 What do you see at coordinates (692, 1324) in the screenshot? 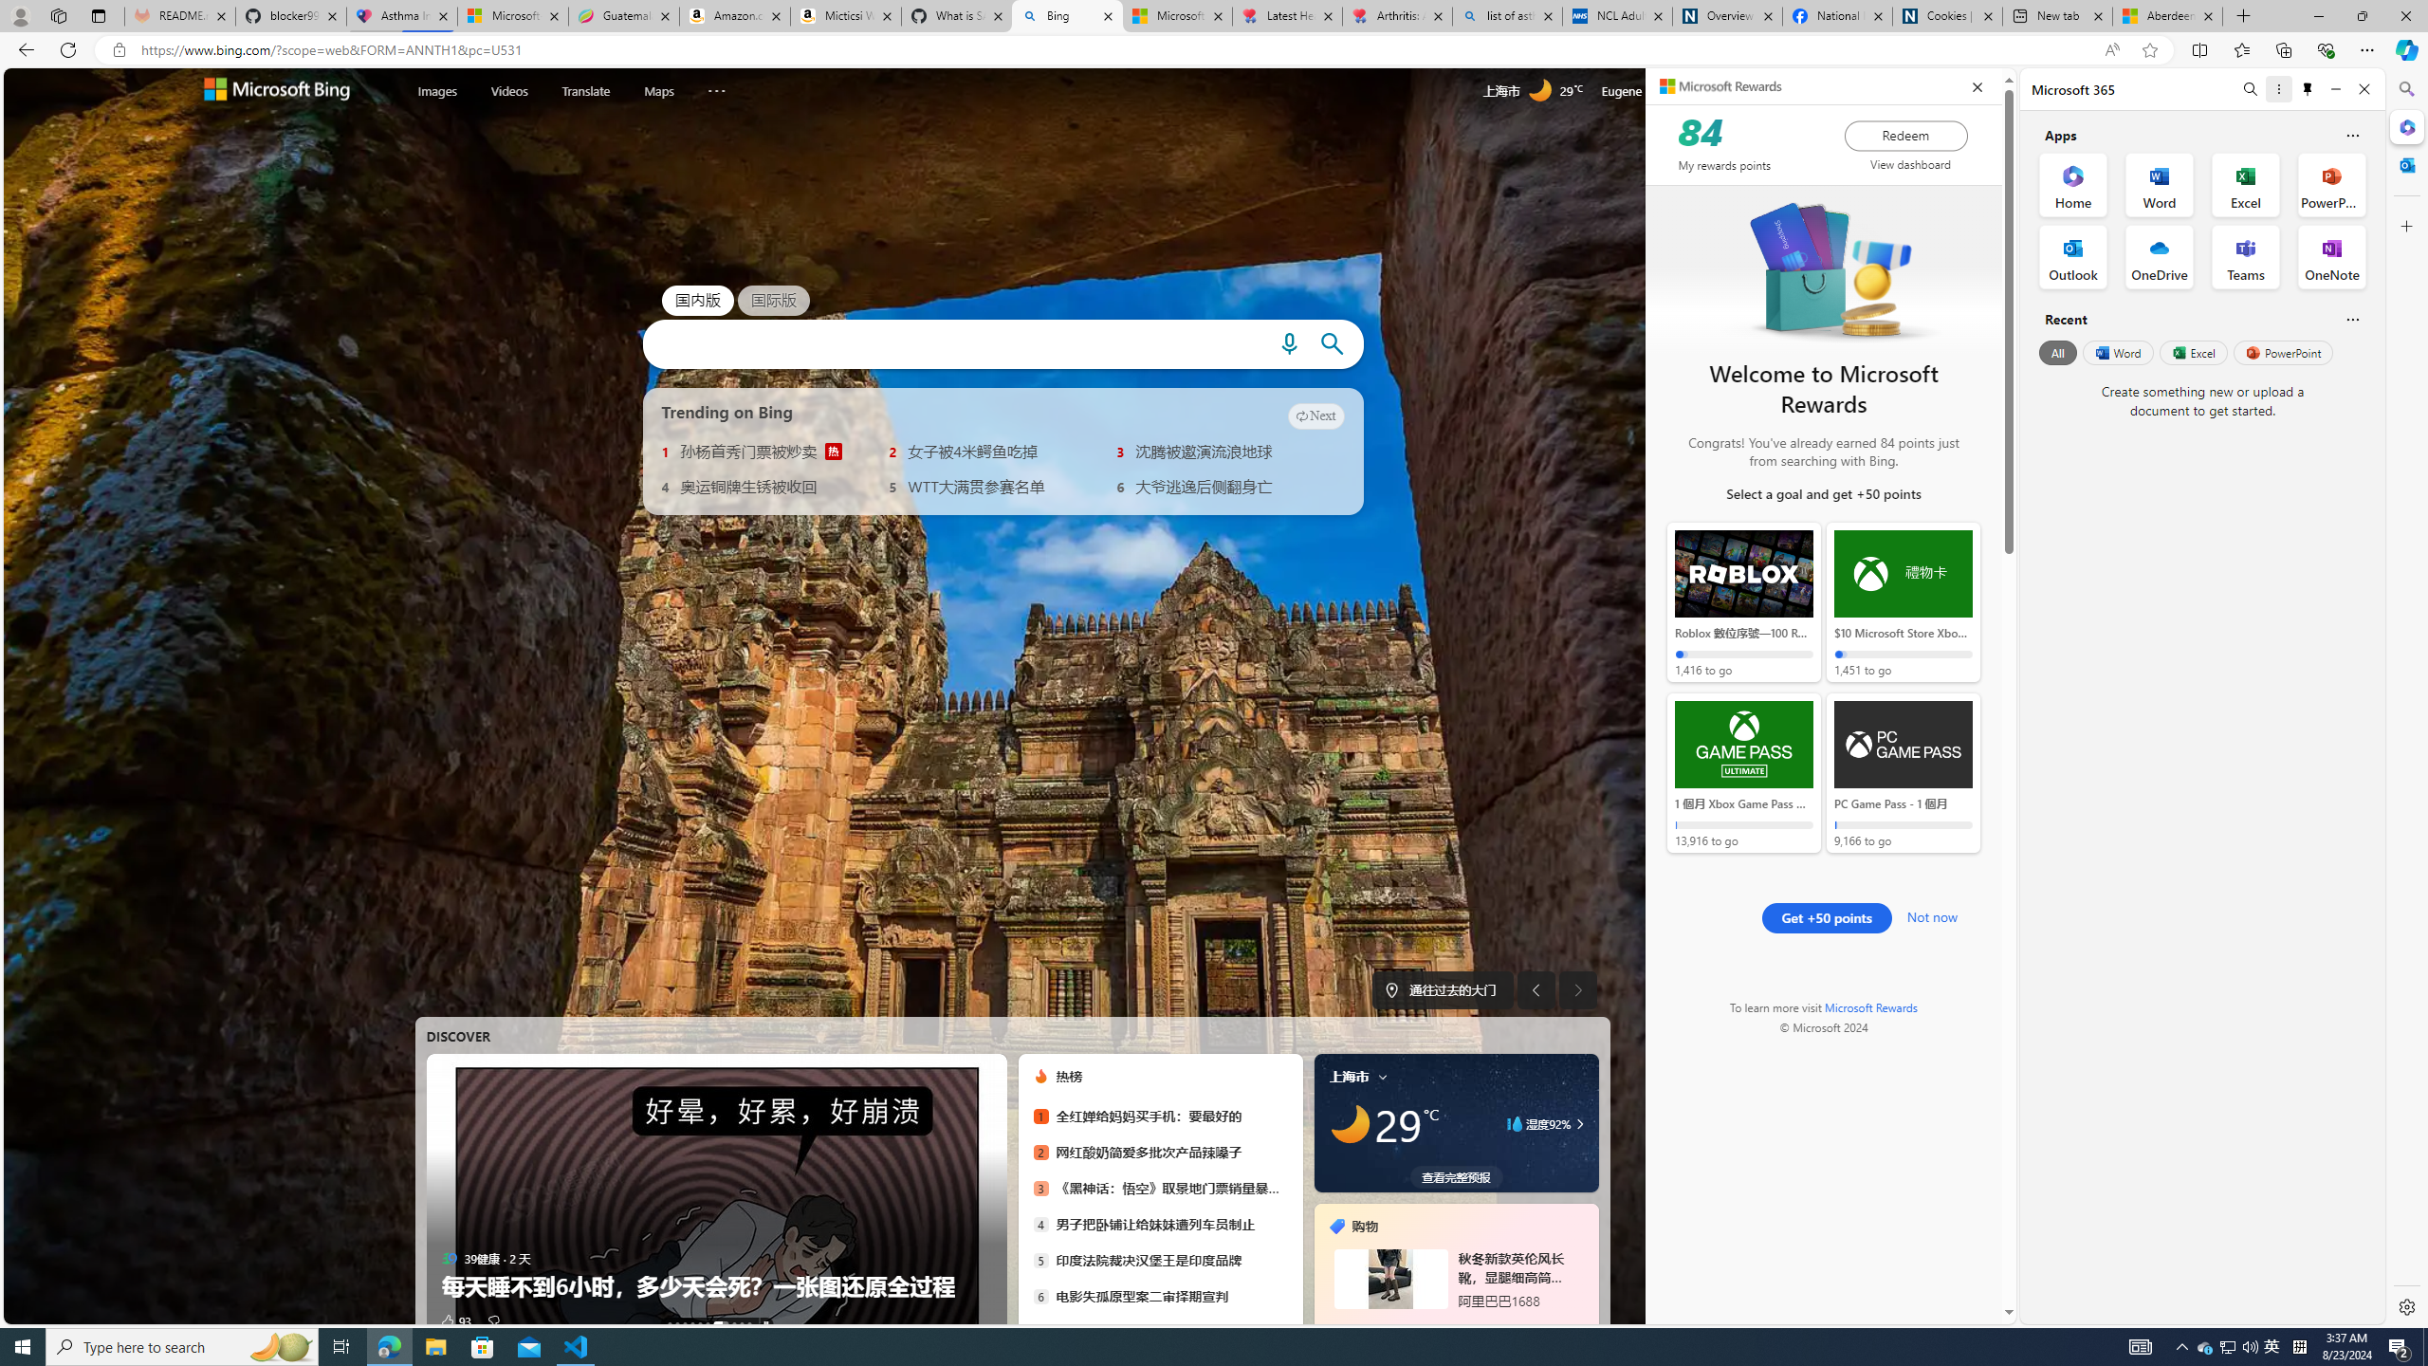
I see `AutomationID: tab-3` at bounding box center [692, 1324].